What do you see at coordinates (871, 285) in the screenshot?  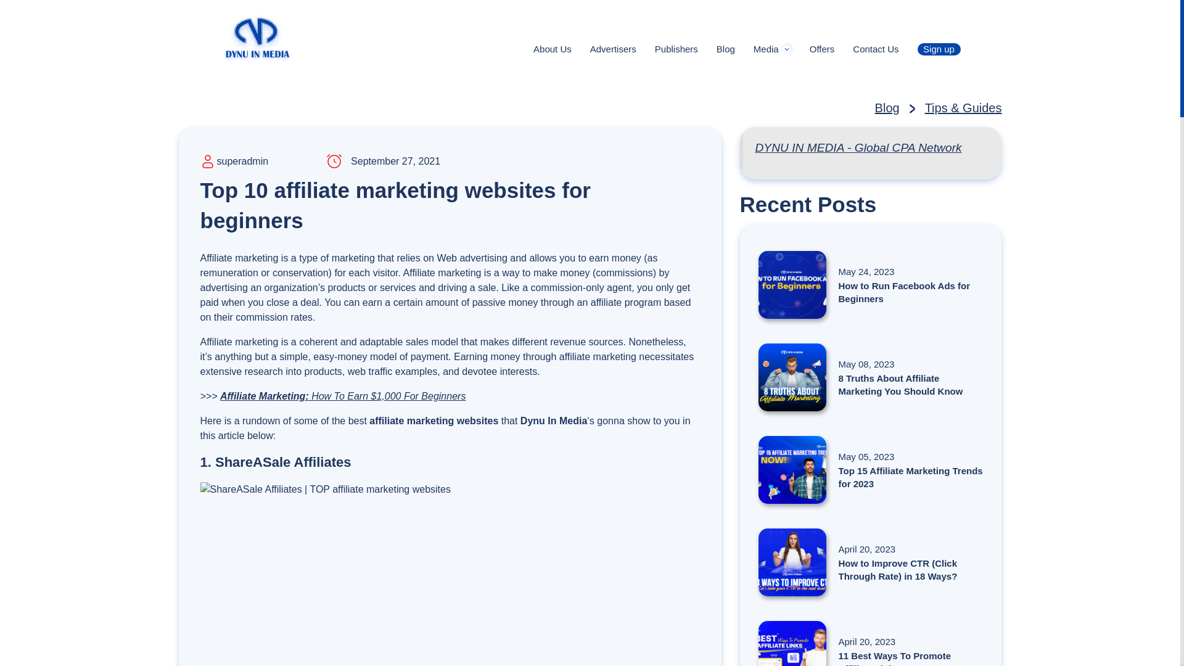 I see `How to Run Facebook Ads for Beginners` at bounding box center [871, 285].